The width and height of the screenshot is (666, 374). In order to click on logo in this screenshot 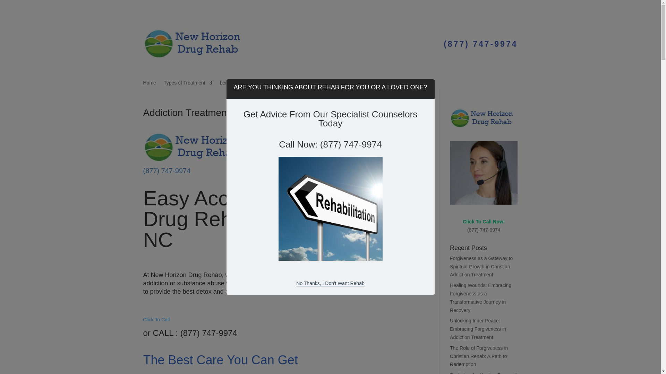, I will do `click(195, 147)`.